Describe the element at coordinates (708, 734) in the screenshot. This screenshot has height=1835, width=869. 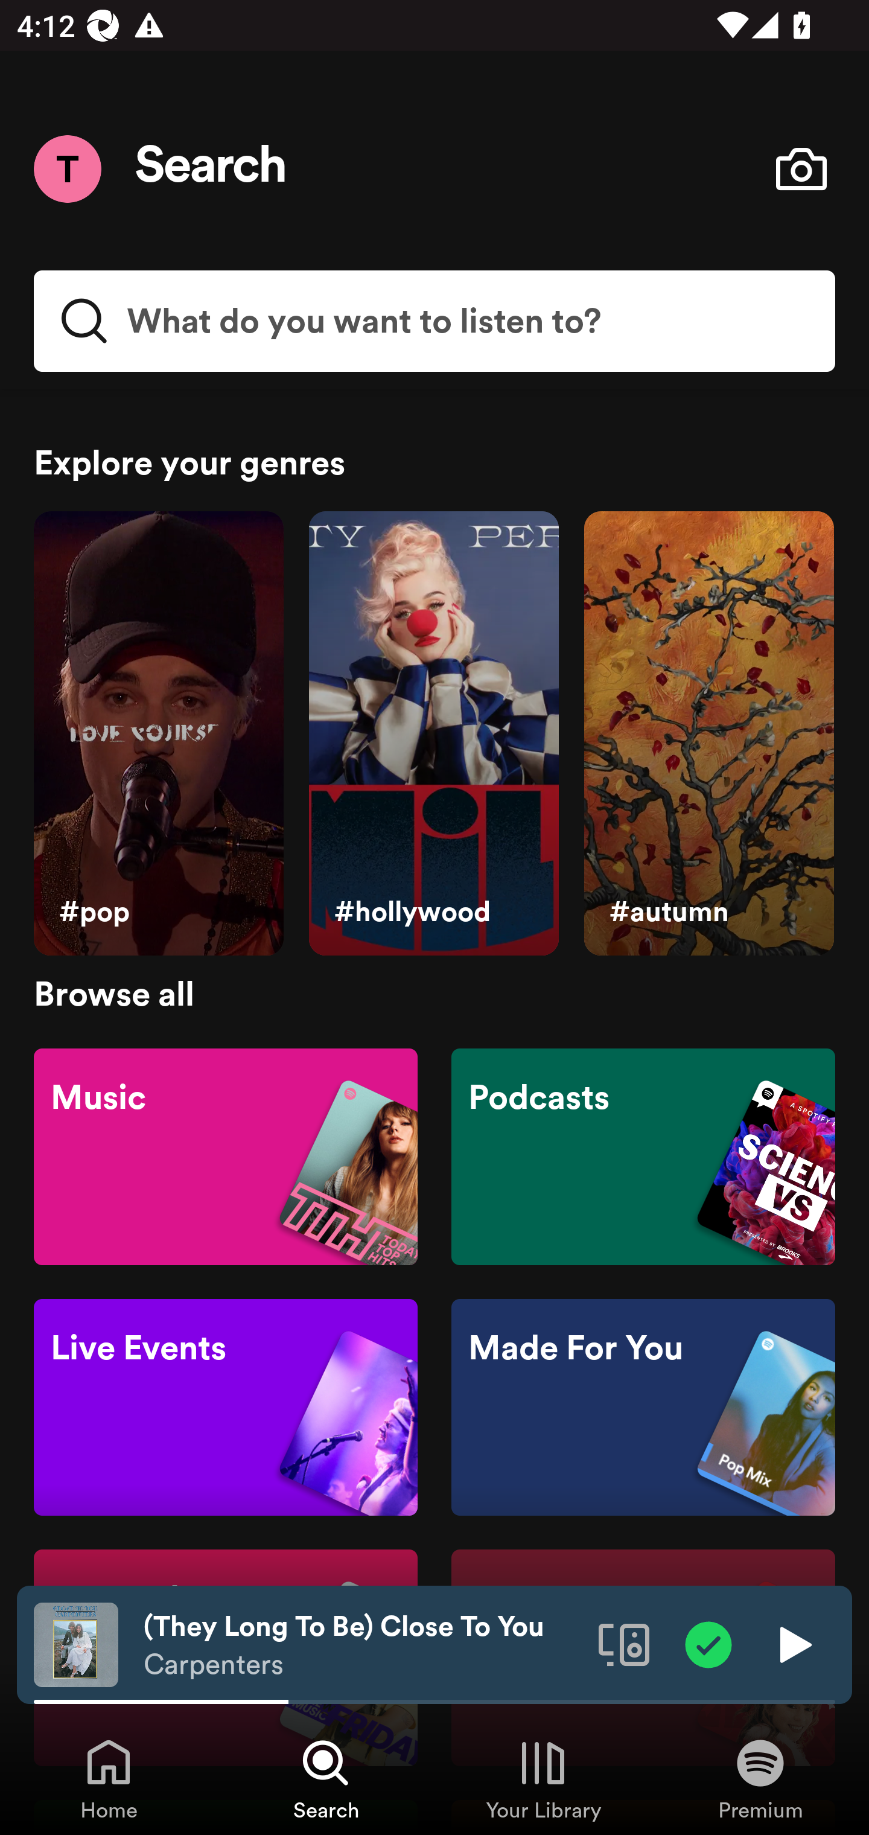
I see `#autumn` at that location.